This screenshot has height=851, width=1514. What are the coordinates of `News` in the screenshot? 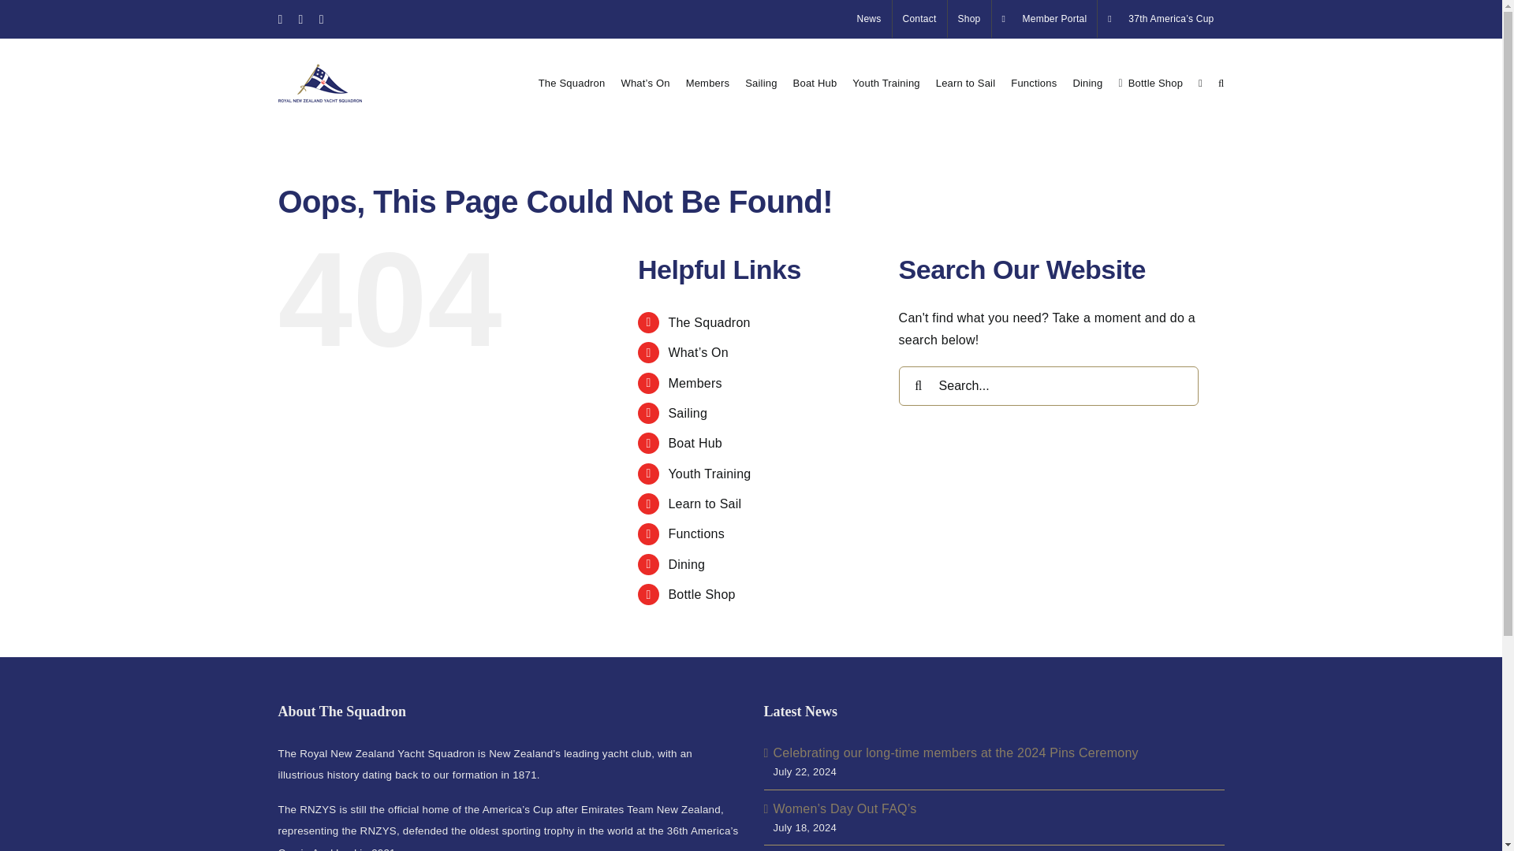 It's located at (869, 19).